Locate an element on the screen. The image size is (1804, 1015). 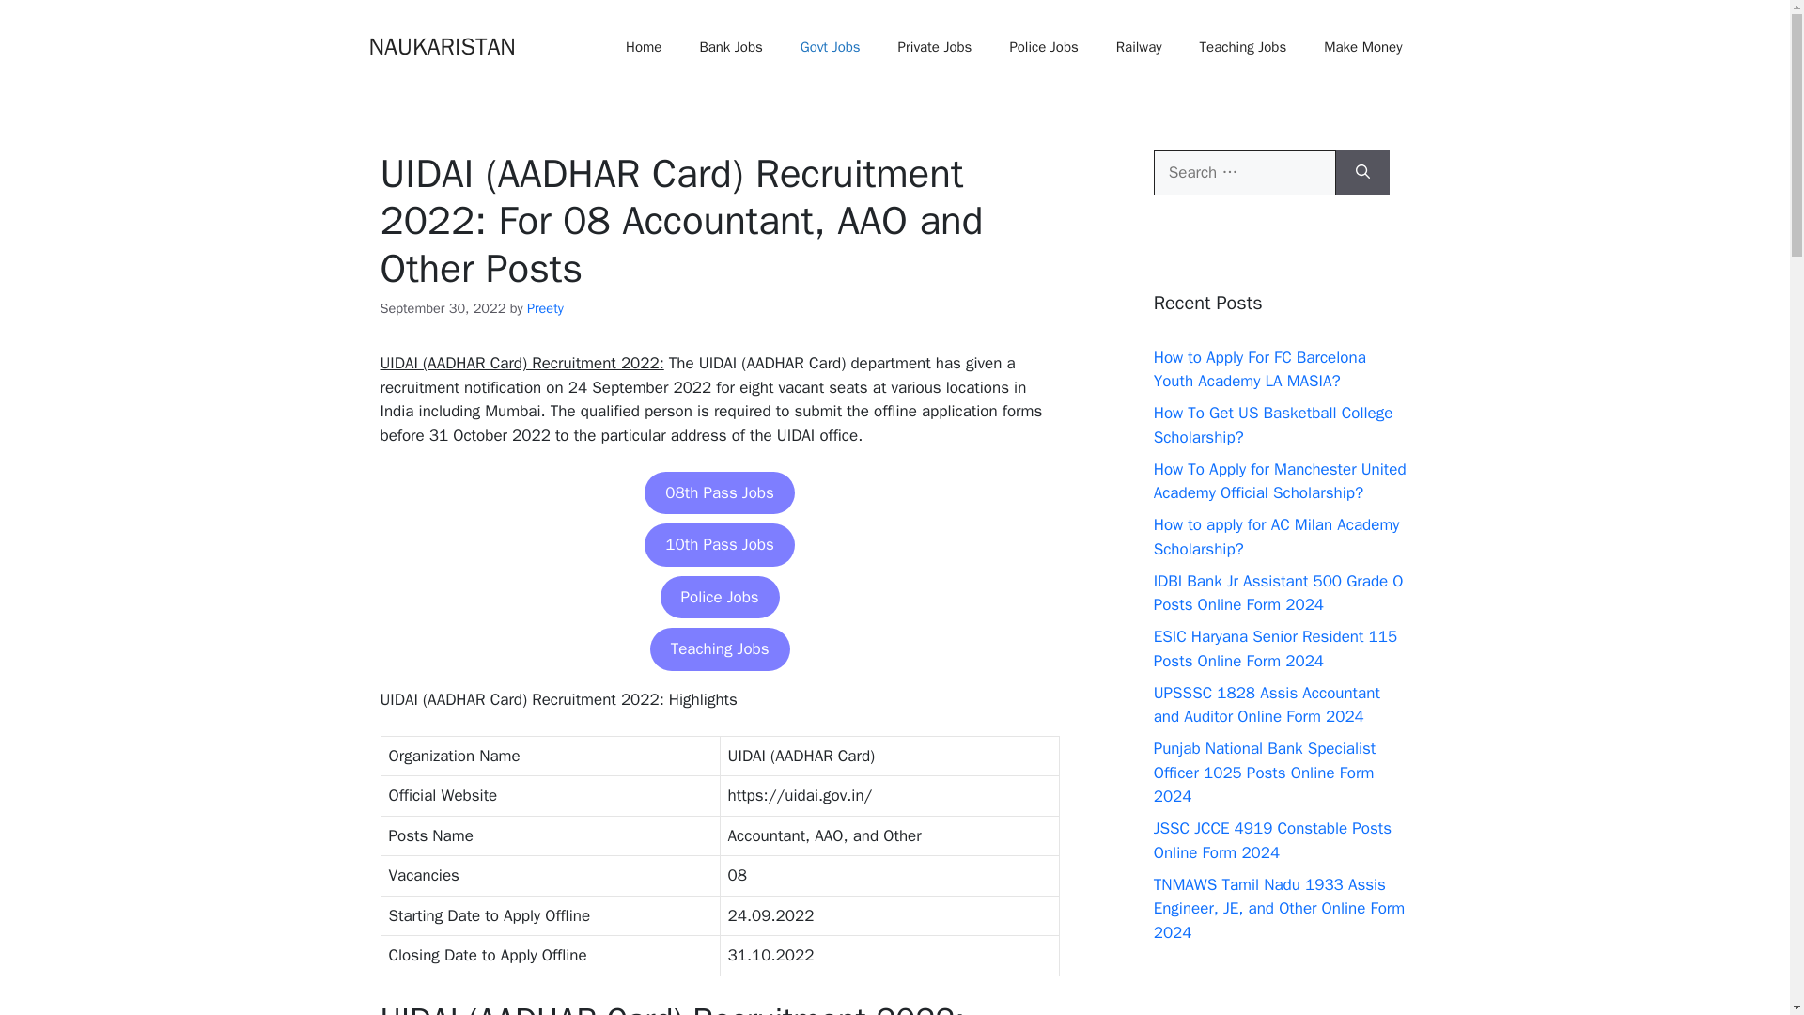
NAUKARISTAN is located at coordinates (441, 45).